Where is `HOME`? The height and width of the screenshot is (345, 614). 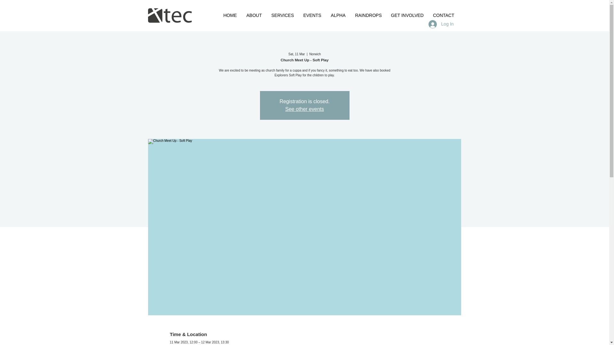 HOME is located at coordinates (230, 15).